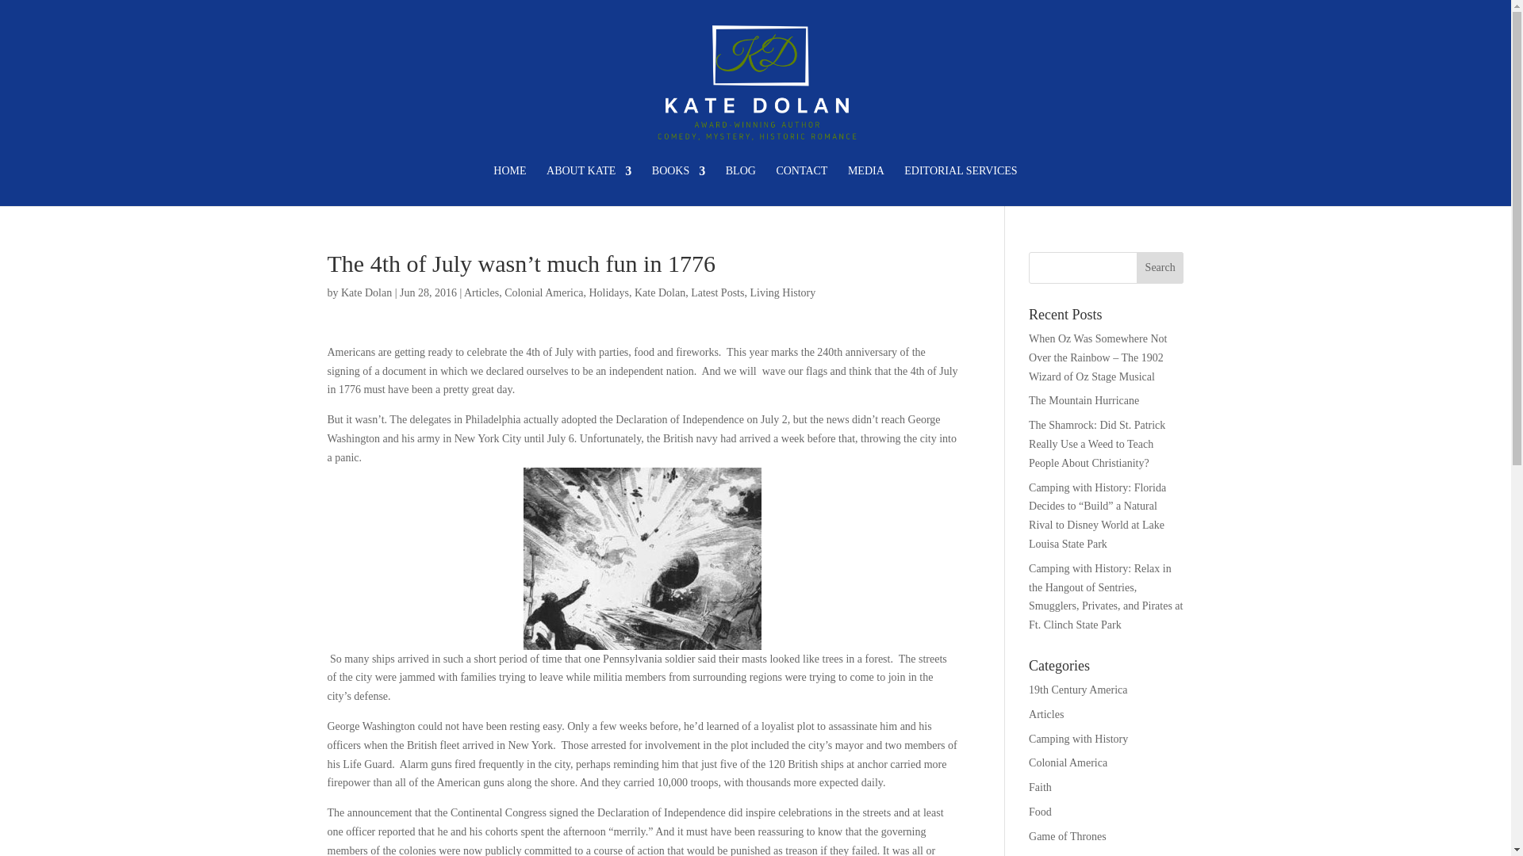 The height and width of the screenshot is (856, 1523). Describe the element at coordinates (1160, 267) in the screenshot. I see `Search` at that location.